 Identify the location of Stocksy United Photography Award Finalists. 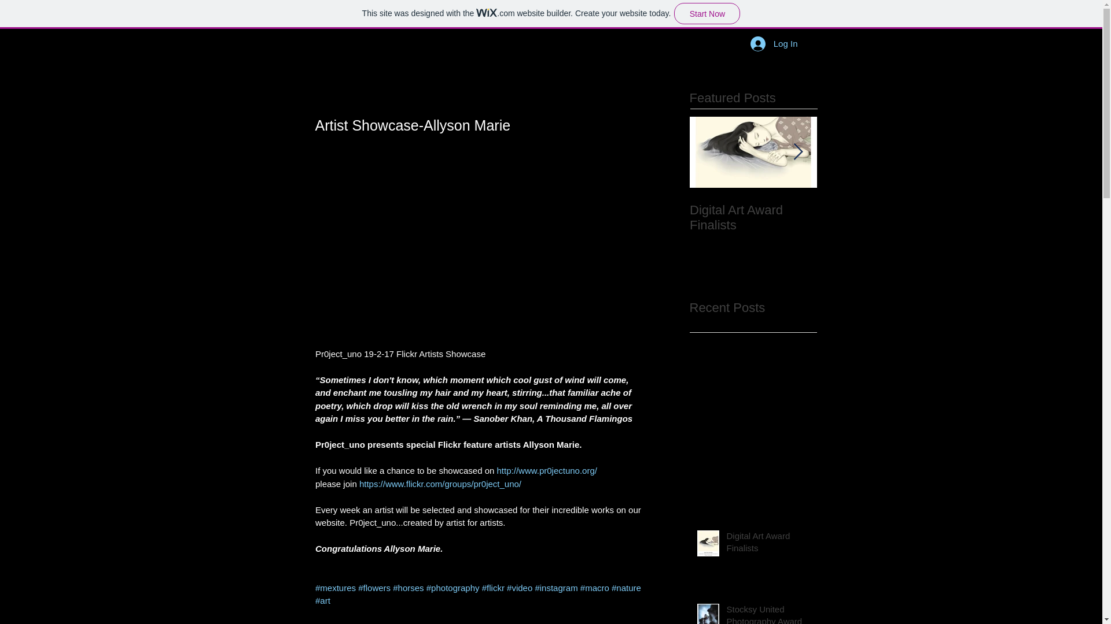
(768, 614).